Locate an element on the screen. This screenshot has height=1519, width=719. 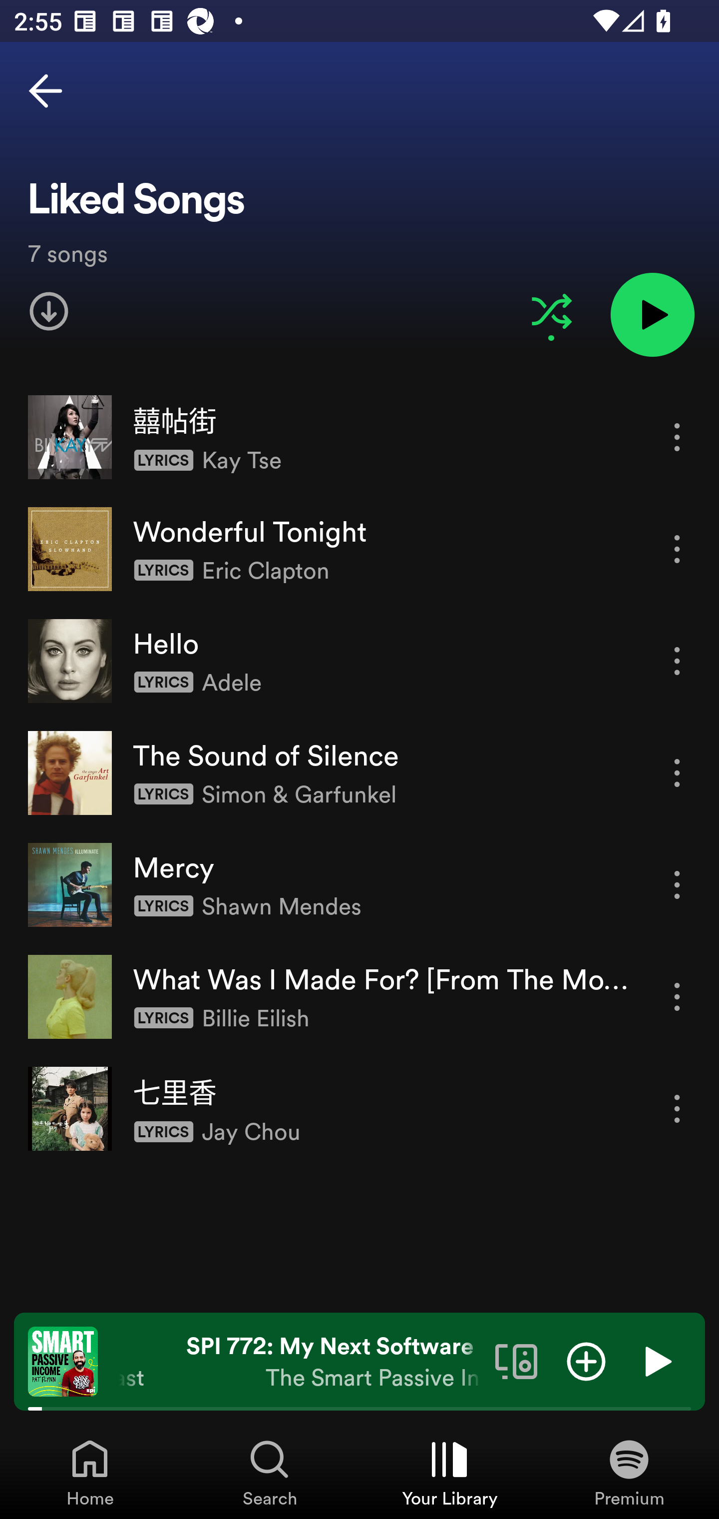
Add item is located at coordinates (586, 1361).